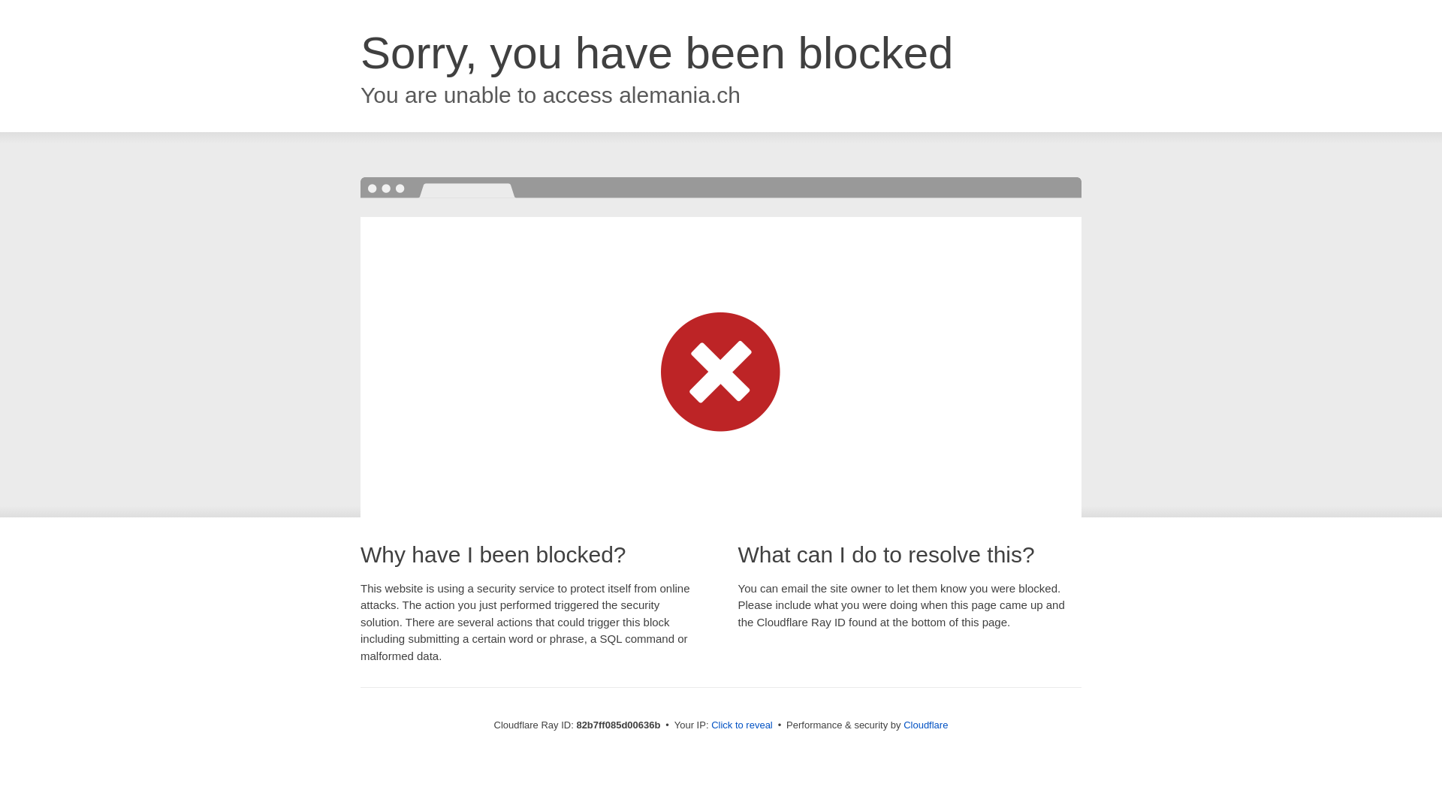 Image resolution: width=1442 pixels, height=811 pixels. Describe the element at coordinates (925, 725) in the screenshot. I see `Cloudflare` at that location.